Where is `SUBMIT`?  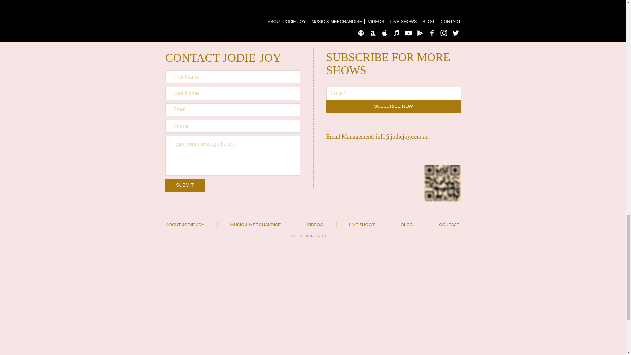 SUBMIT is located at coordinates (185, 185).